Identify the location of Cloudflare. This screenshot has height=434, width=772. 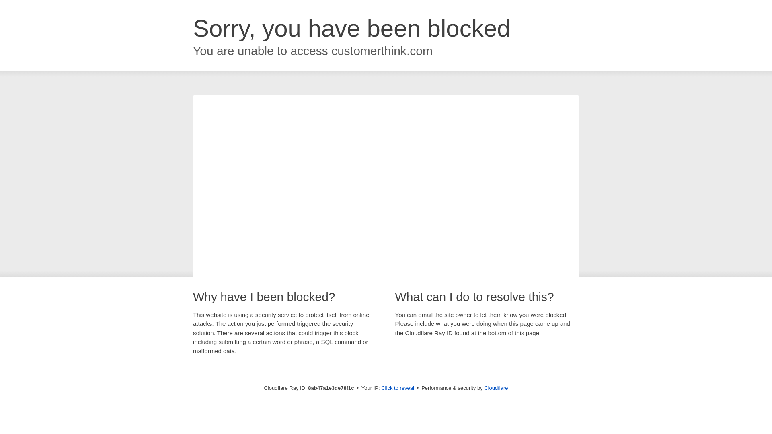
(496, 388).